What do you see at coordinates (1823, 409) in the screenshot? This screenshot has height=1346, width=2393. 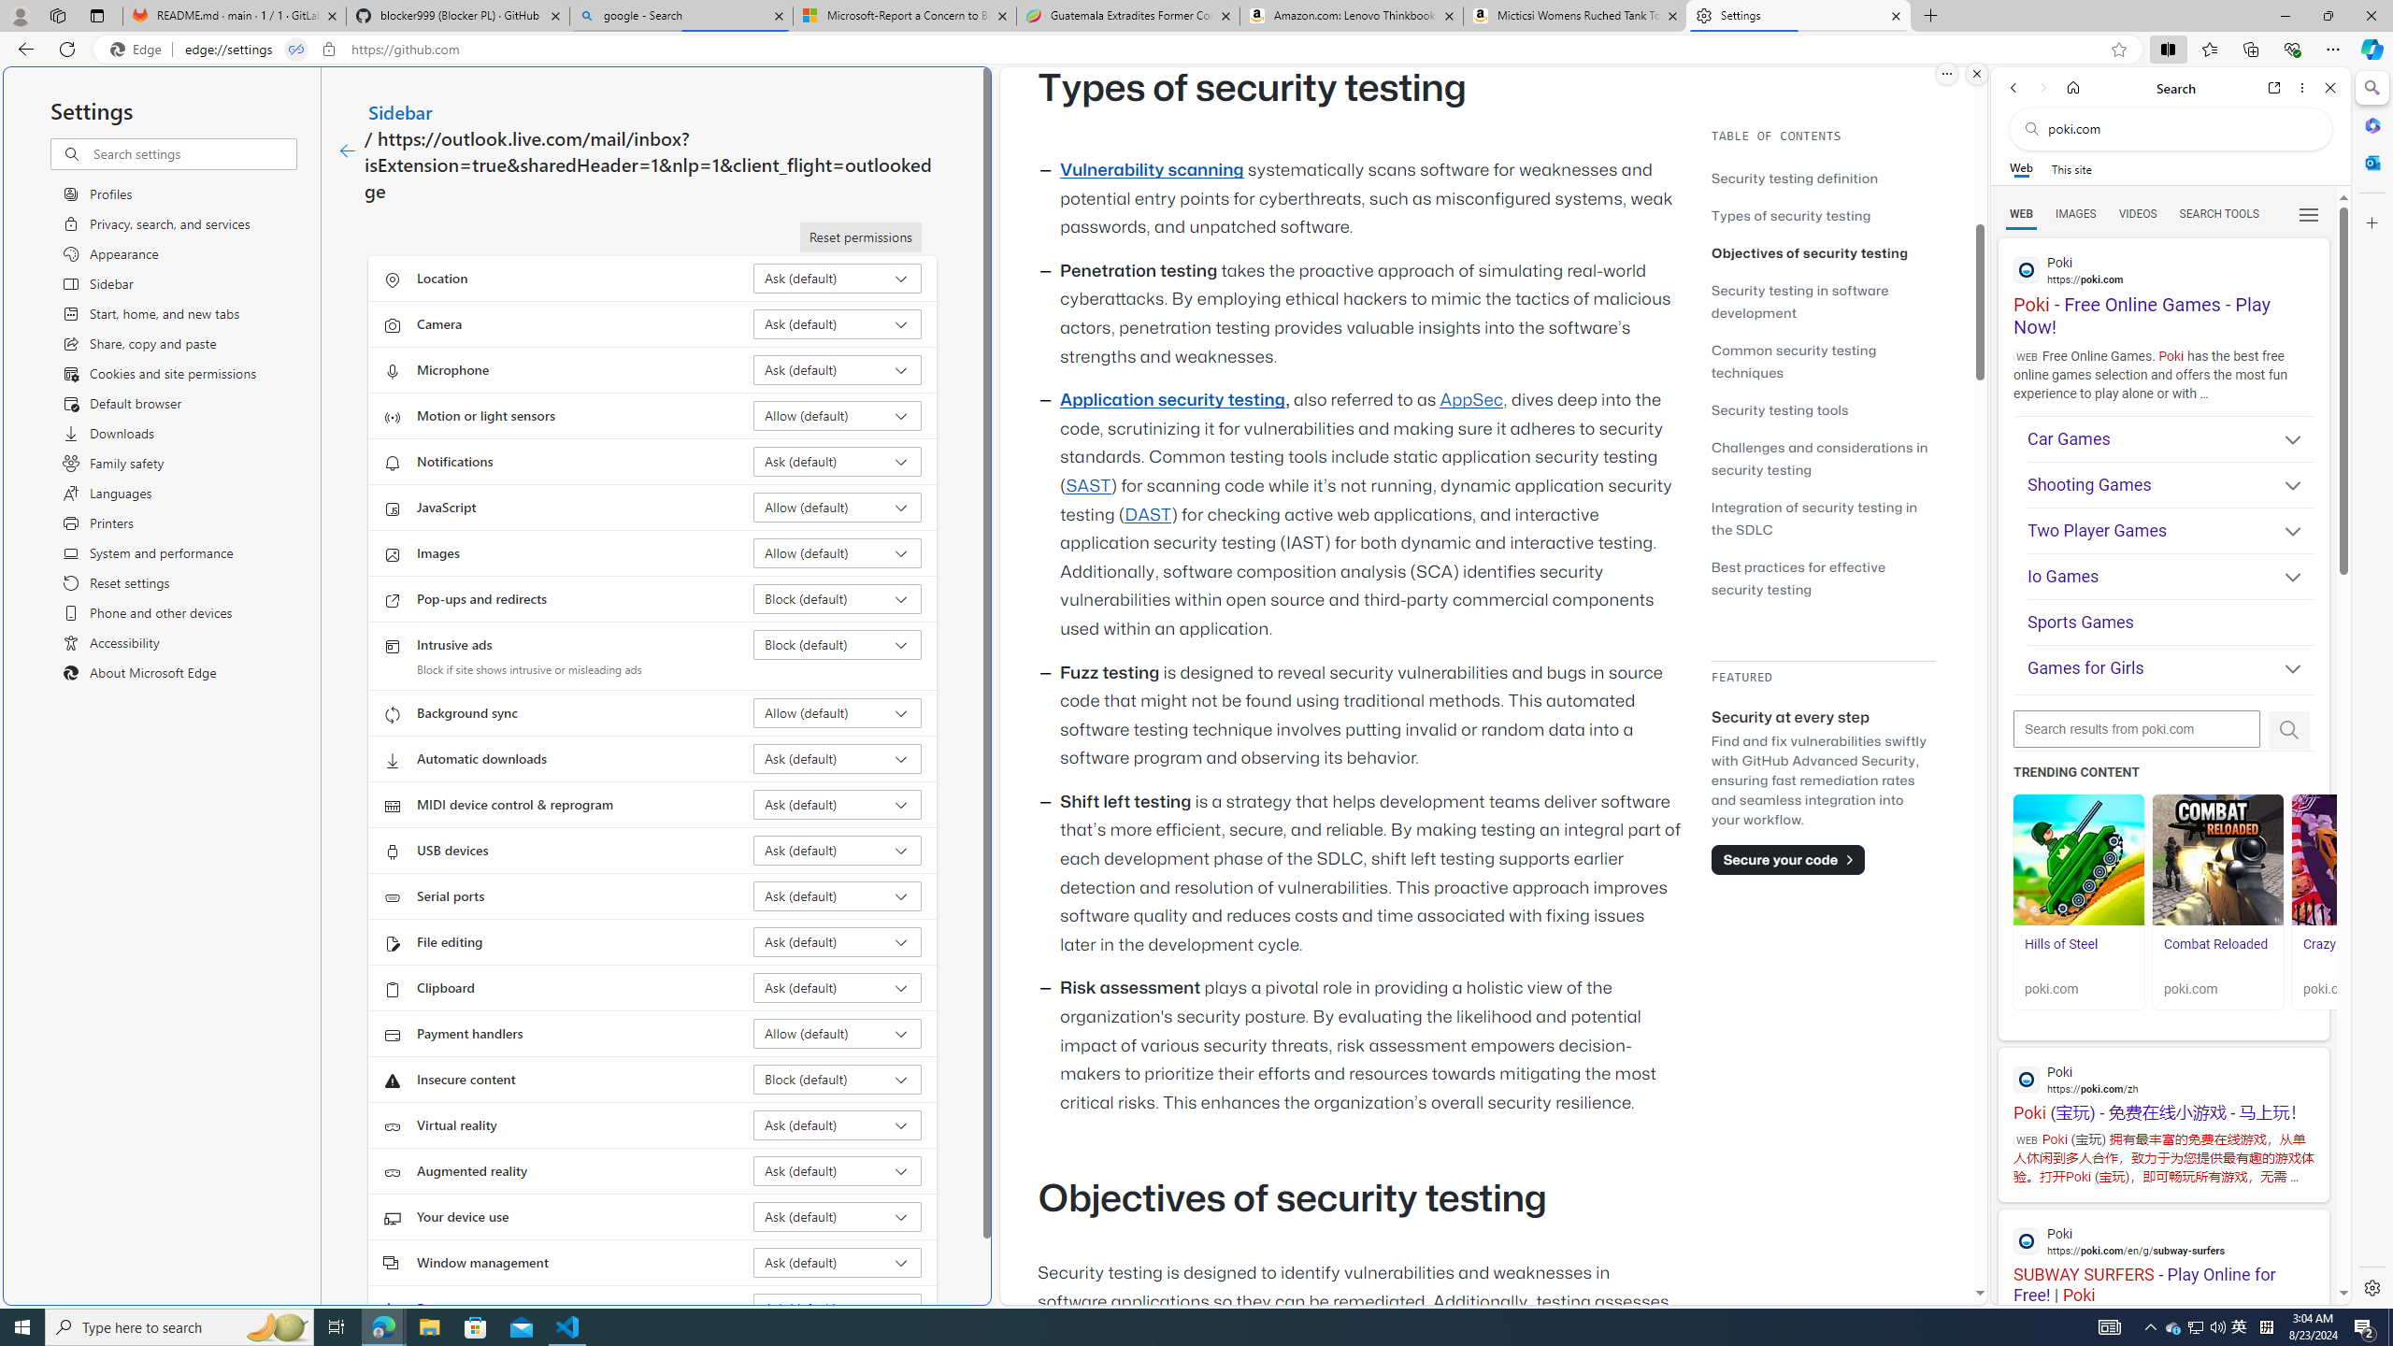 I see `Security testing tools` at bounding box center [1823, 409].